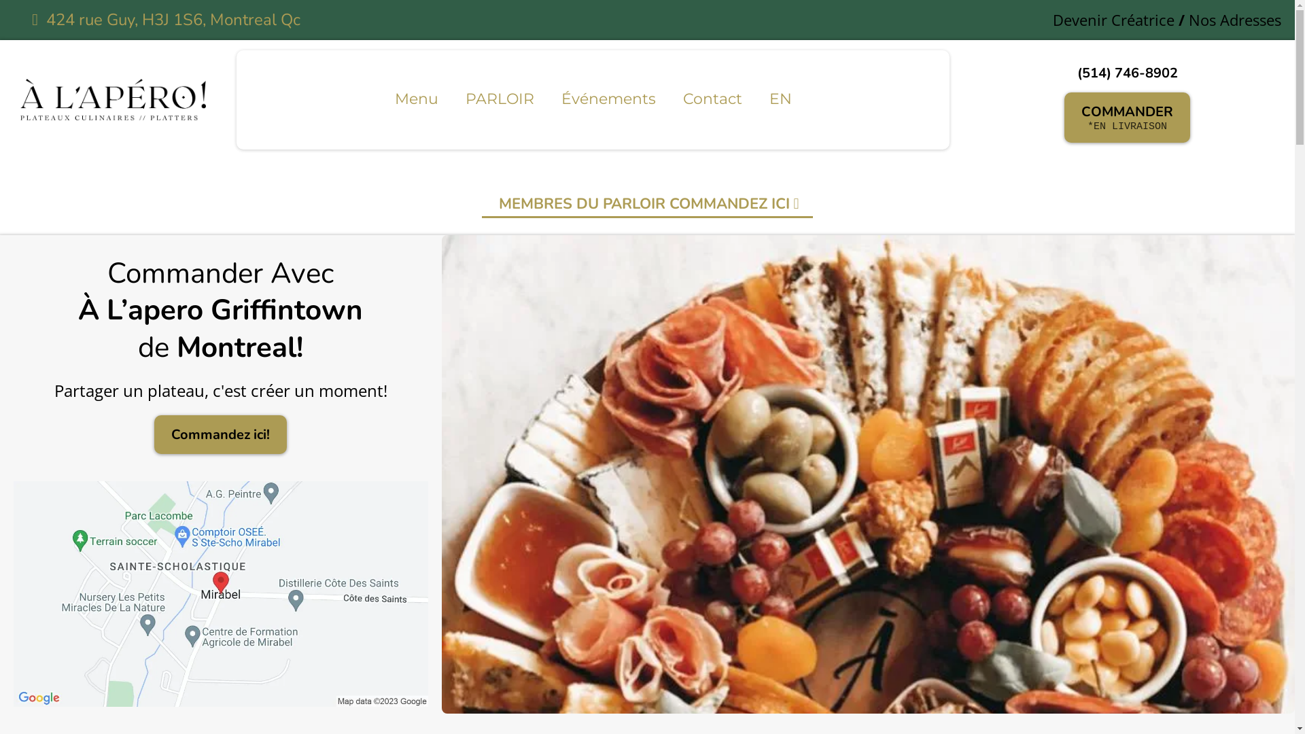  What do you see at coordinates (417, 99) in the screenshot?
I see `Menu` at bounding box center [417, 99].